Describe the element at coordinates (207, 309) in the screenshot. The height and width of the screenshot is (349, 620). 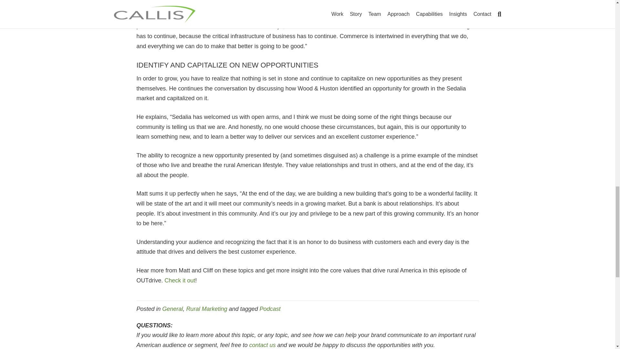
I see `Rural Marketing` at that location.